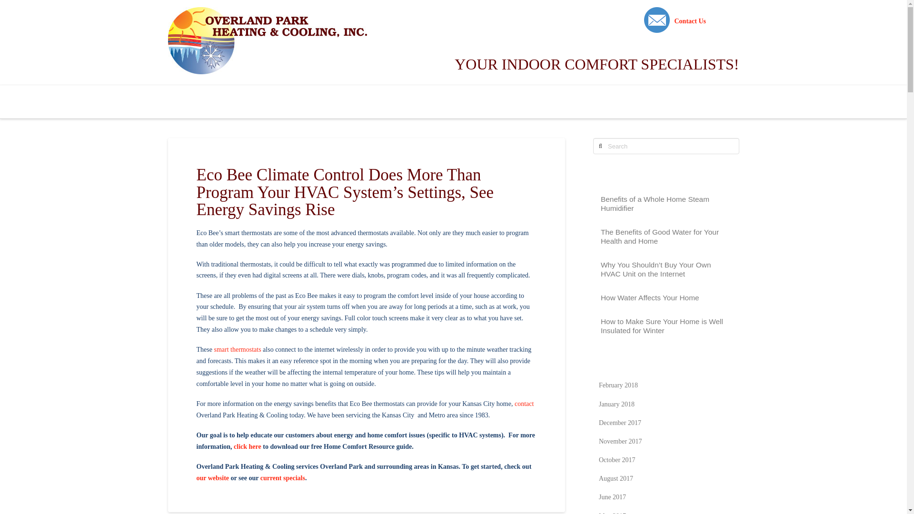 The width and height of the screenshot is (914, 514). I want to click on current specials, so click(283, 477).